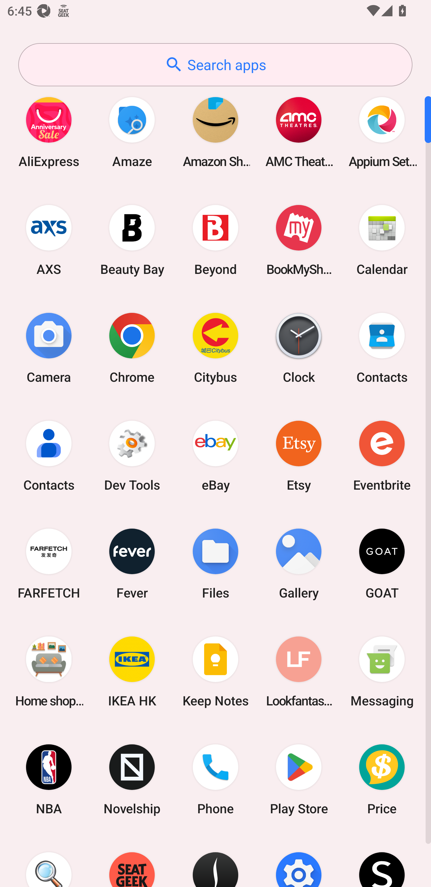 This screenshot has height=887, width=431. Describe the element at coordinates (382, 671) in the screenshot. I see `Messaging` at that location.